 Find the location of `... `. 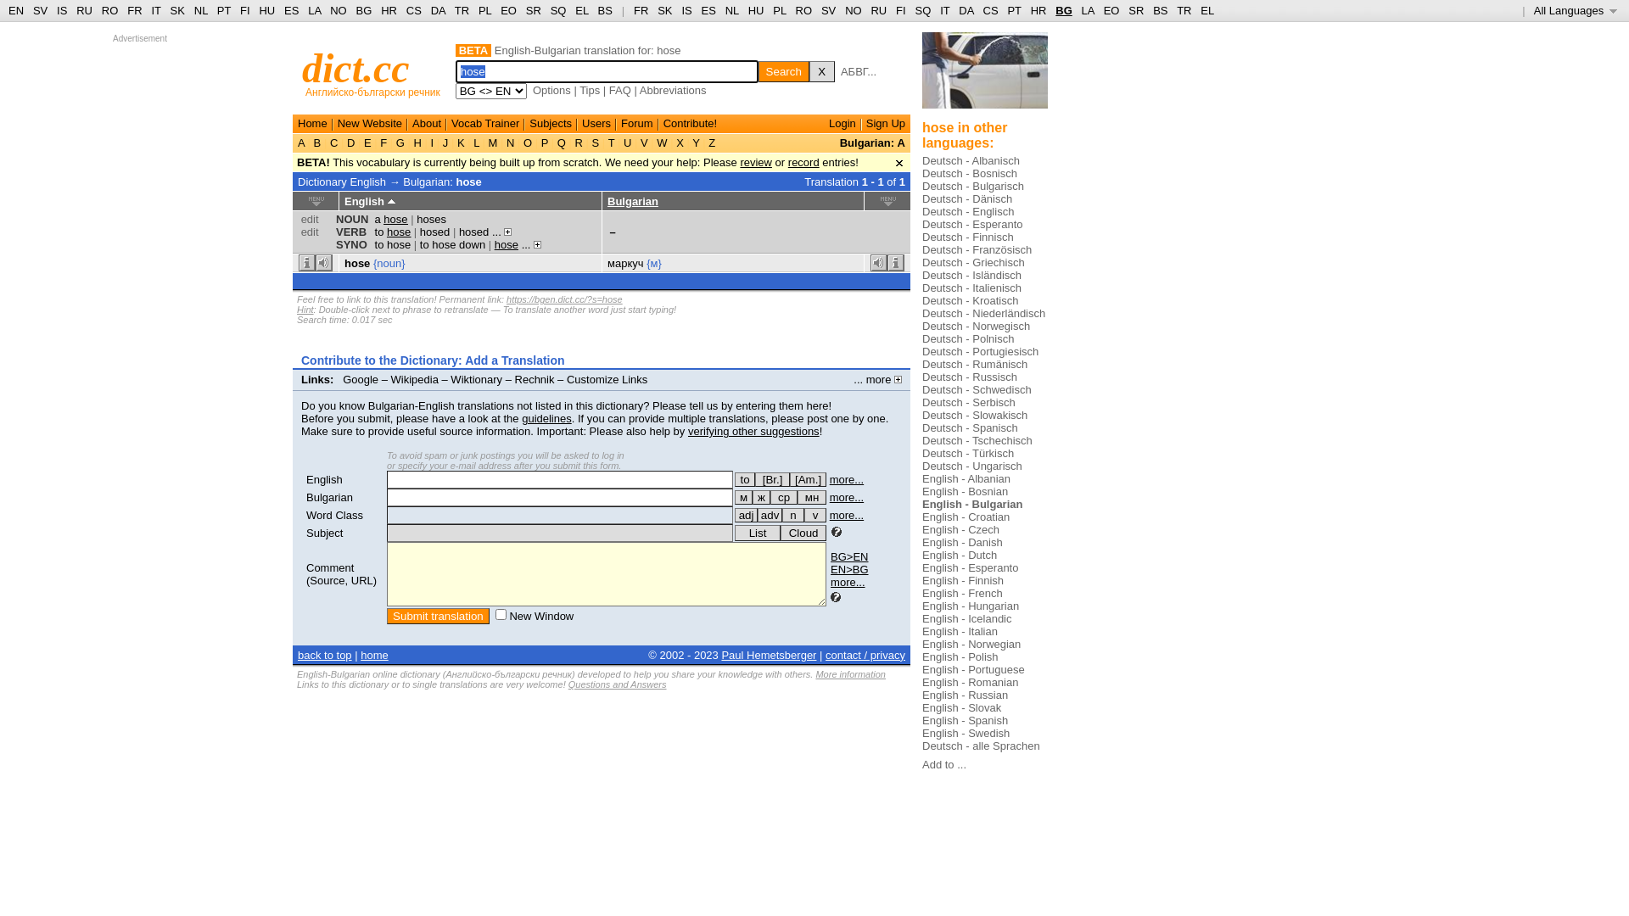

...  is located at coordinates (502, 232).